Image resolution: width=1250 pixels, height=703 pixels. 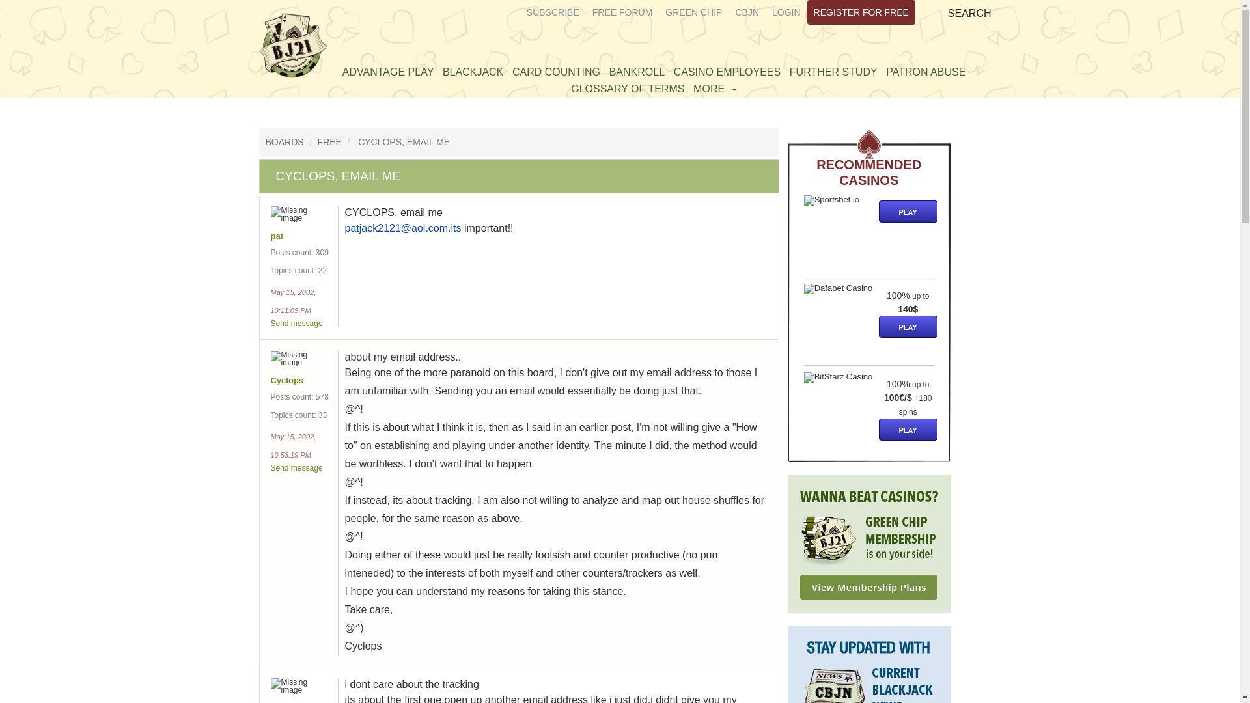 What do you see at coordinates (637, 72) in the screenshot?
I see `BANKROLL` at bounding box center [637, 72].